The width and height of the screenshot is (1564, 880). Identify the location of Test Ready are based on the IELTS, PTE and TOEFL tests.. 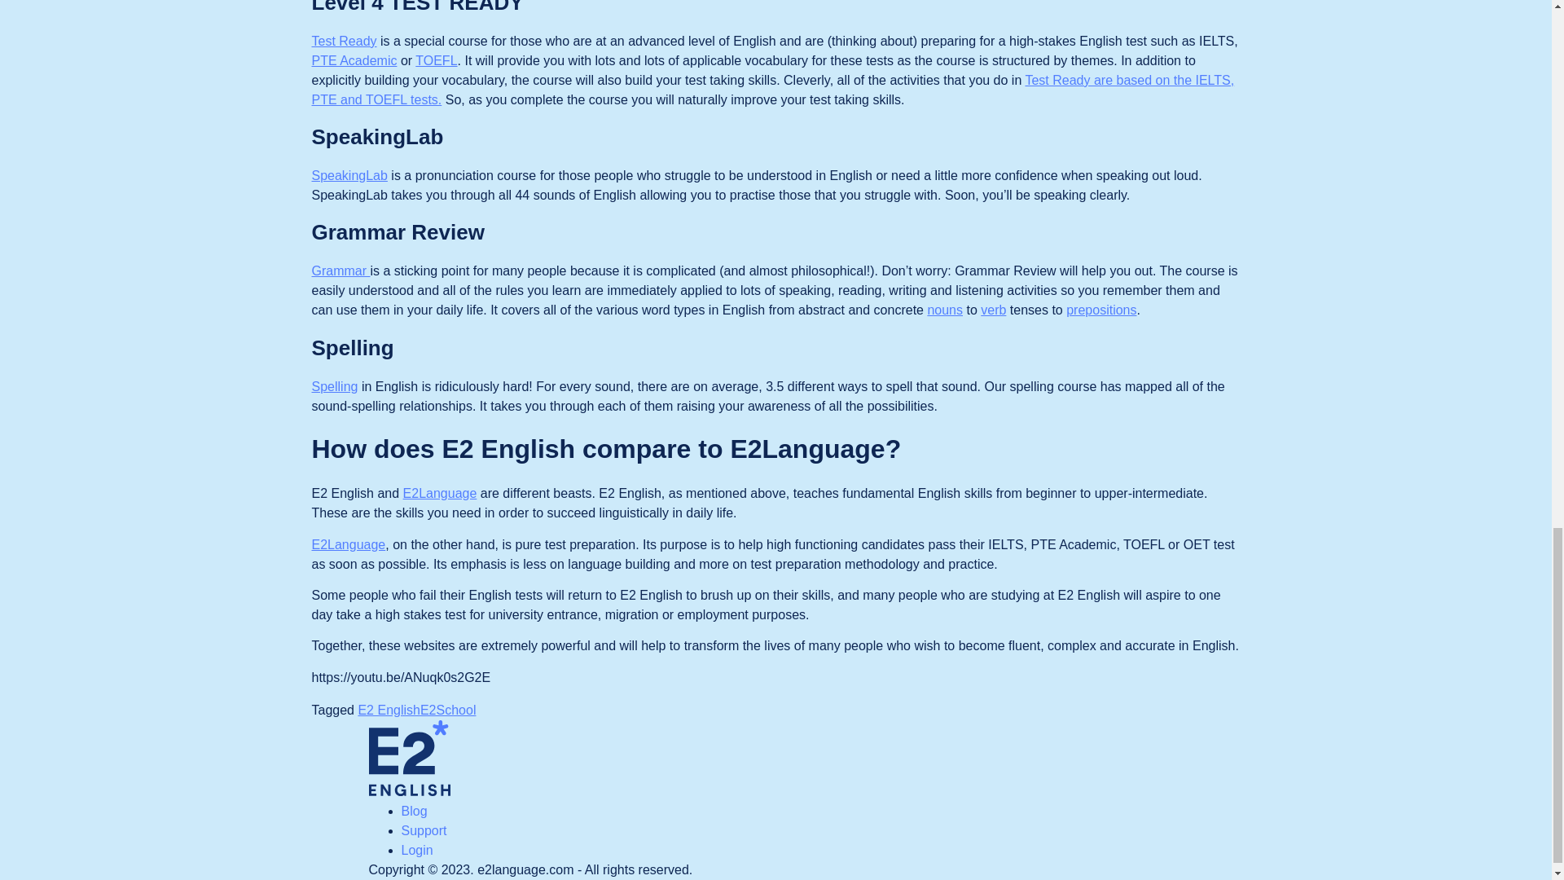
(772, 90).